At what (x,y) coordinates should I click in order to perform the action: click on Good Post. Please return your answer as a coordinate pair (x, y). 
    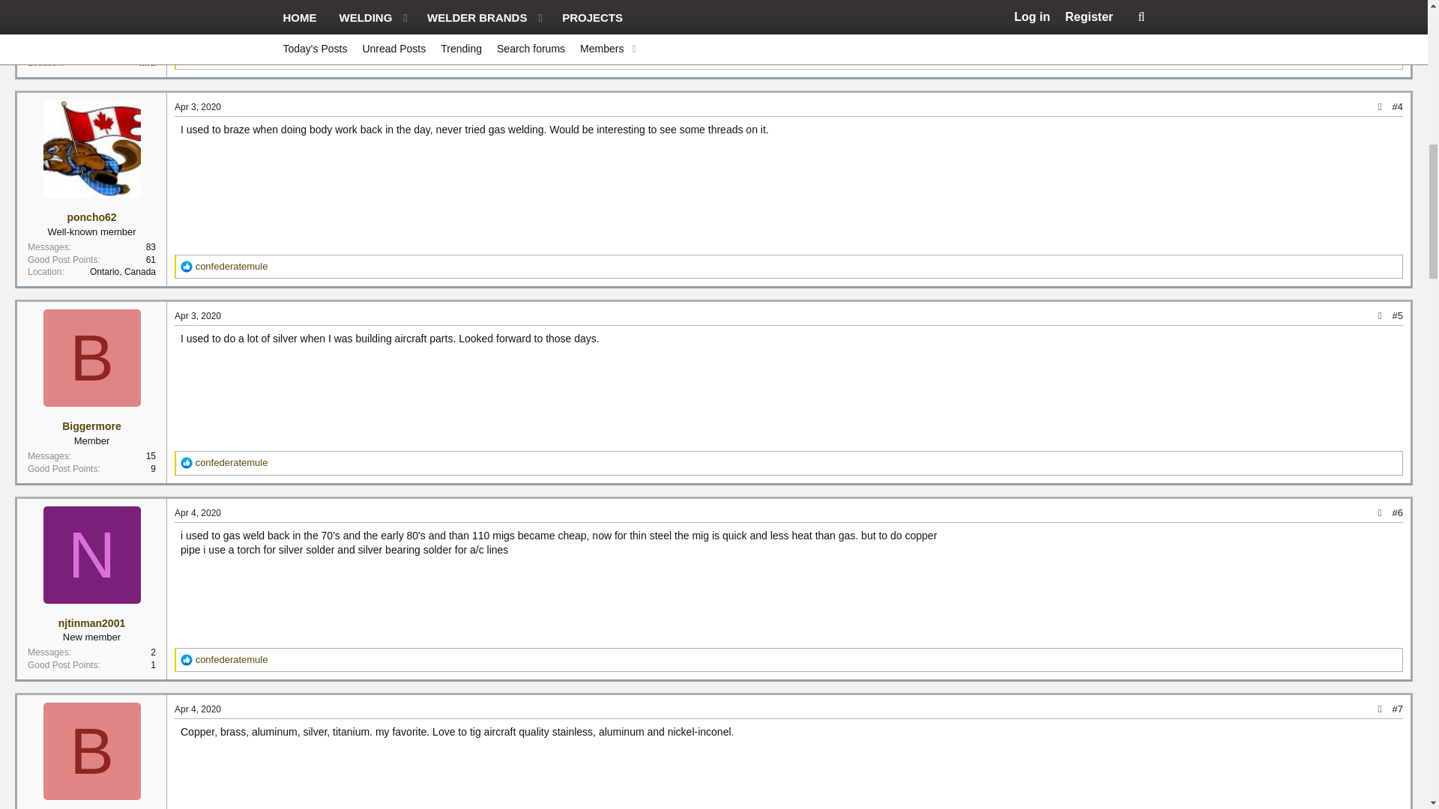
    Looking at the image, I should click on (187, 266).